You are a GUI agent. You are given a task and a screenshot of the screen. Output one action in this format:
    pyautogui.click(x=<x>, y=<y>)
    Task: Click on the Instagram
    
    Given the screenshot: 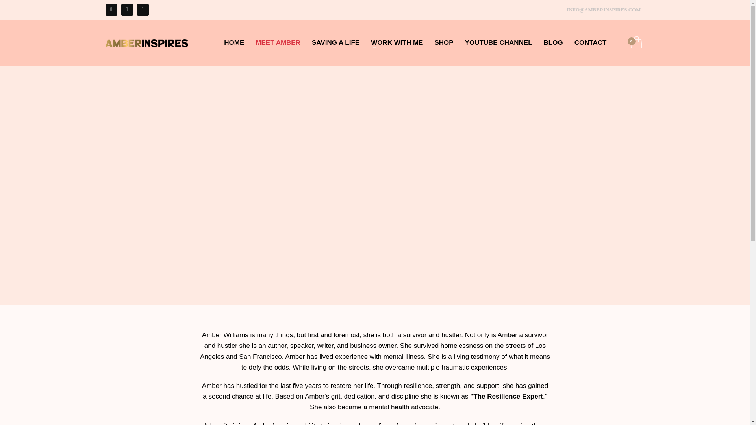 What is the action you would take?
    pyautogui.click(x=111, y=9)
    